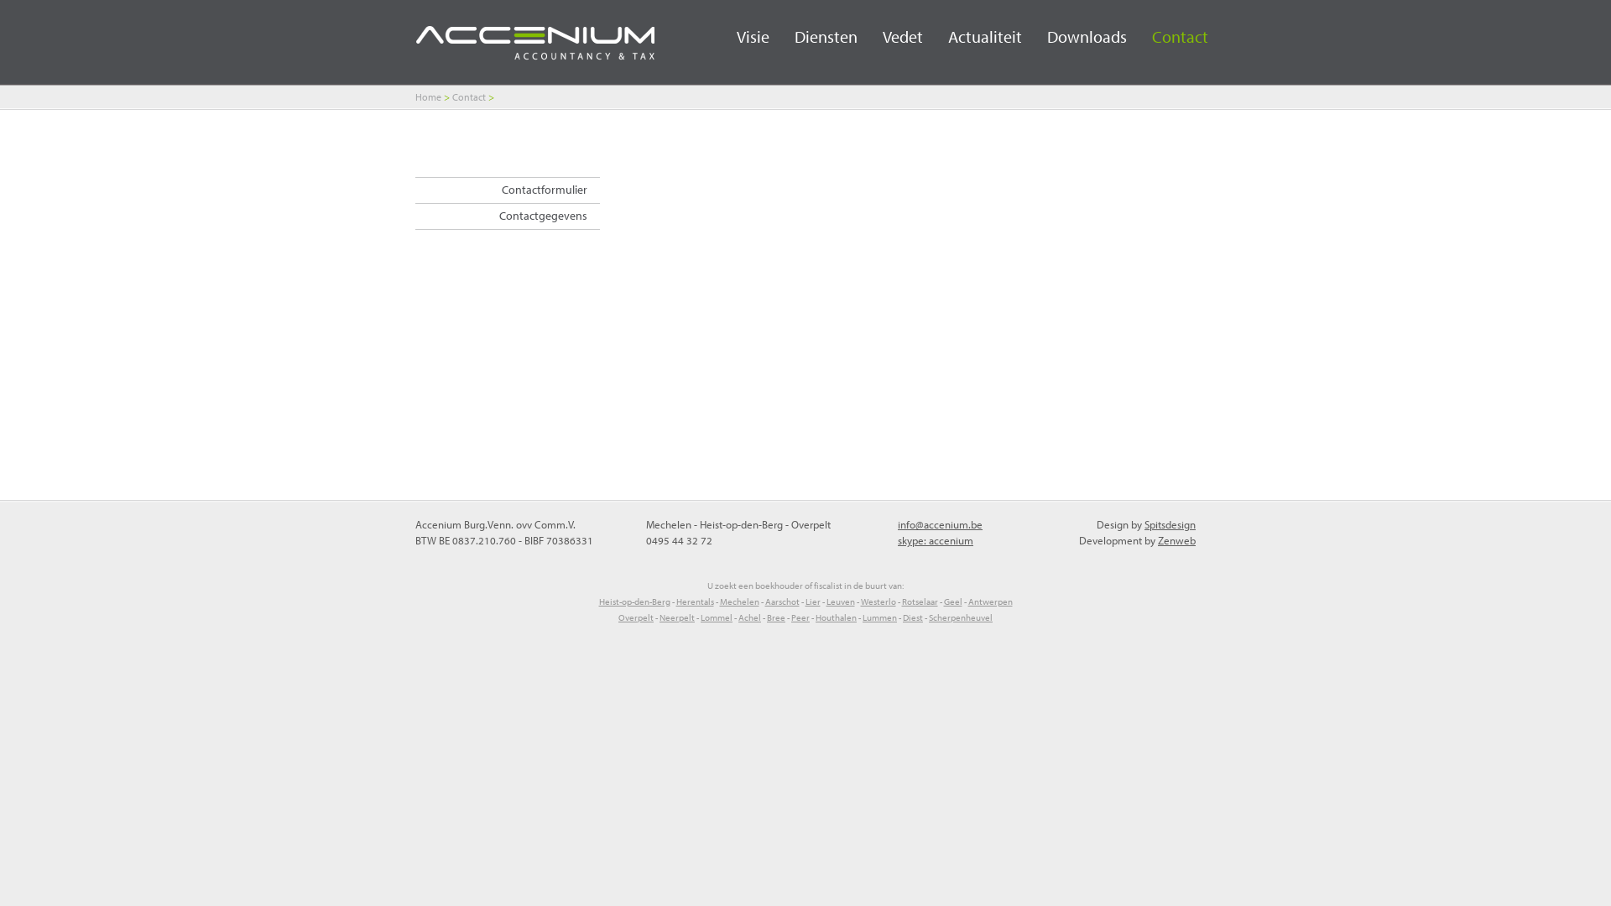  What do you see at coordinates (940, 524) in the screenshot?
I see `info@accenium.be` at bounding box center [940, 524].